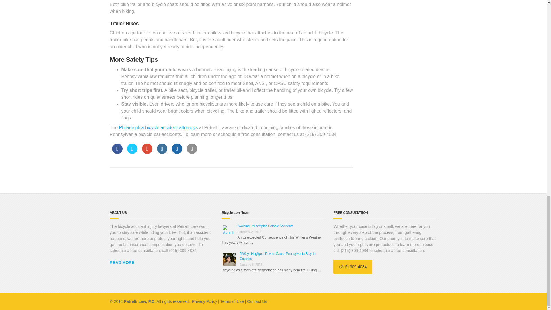 The height and width of the screenshot is (310, 551). What do you see at coordinates (162, 152) in the screenshot?
I see `Share on LinkedIn` at bounding box center [162, 152].